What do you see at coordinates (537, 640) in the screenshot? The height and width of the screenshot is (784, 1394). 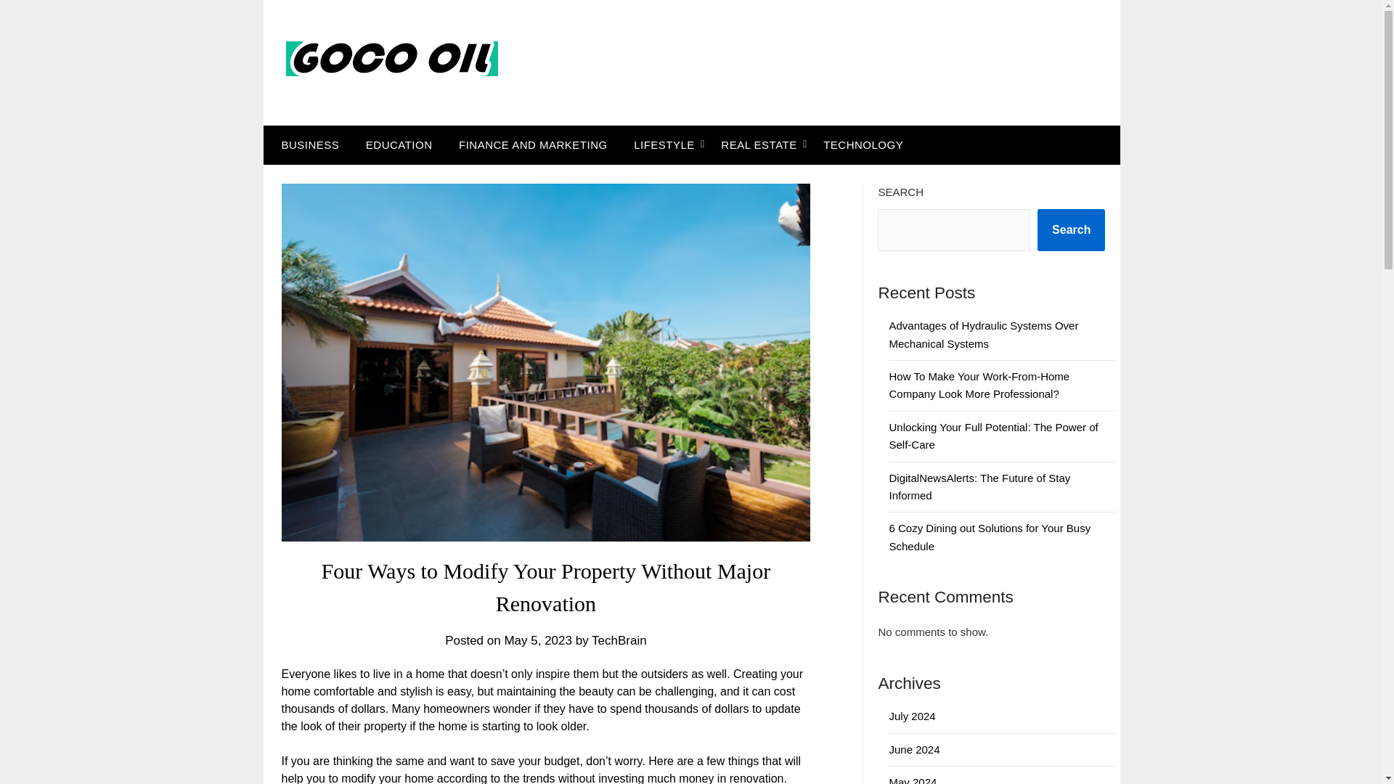 I see `May 5, 2023` at bounding box center [537, 640].